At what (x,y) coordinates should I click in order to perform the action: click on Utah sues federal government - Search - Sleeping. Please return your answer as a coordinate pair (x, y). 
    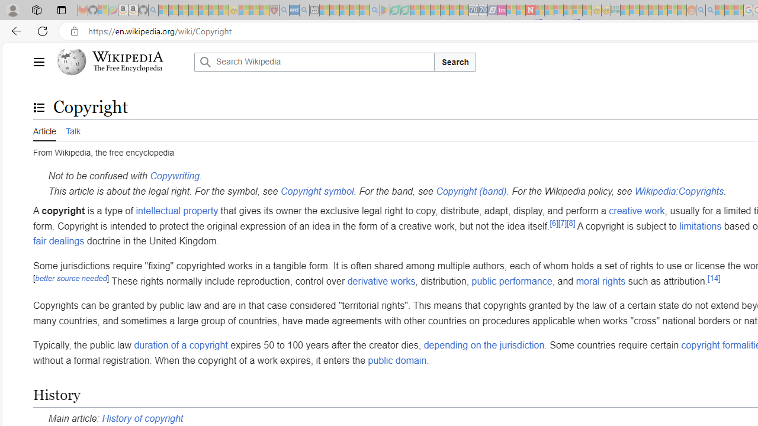
    Looking at the image, I should click on (710, 11).